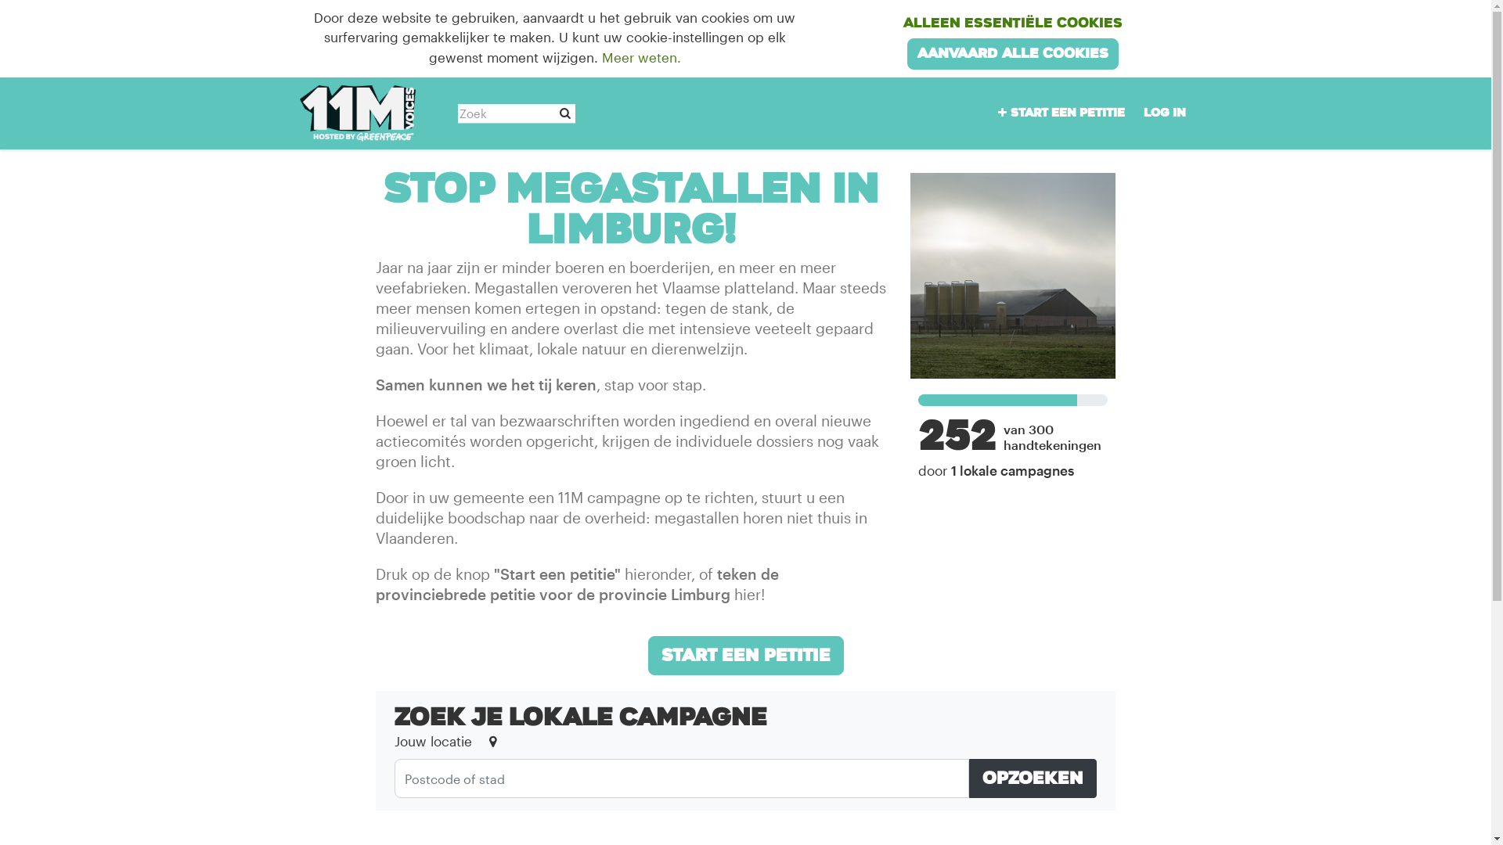 This screenshot has width=1503, height=845. I want to click on START EEN PETITIE, so click(1059, 113).